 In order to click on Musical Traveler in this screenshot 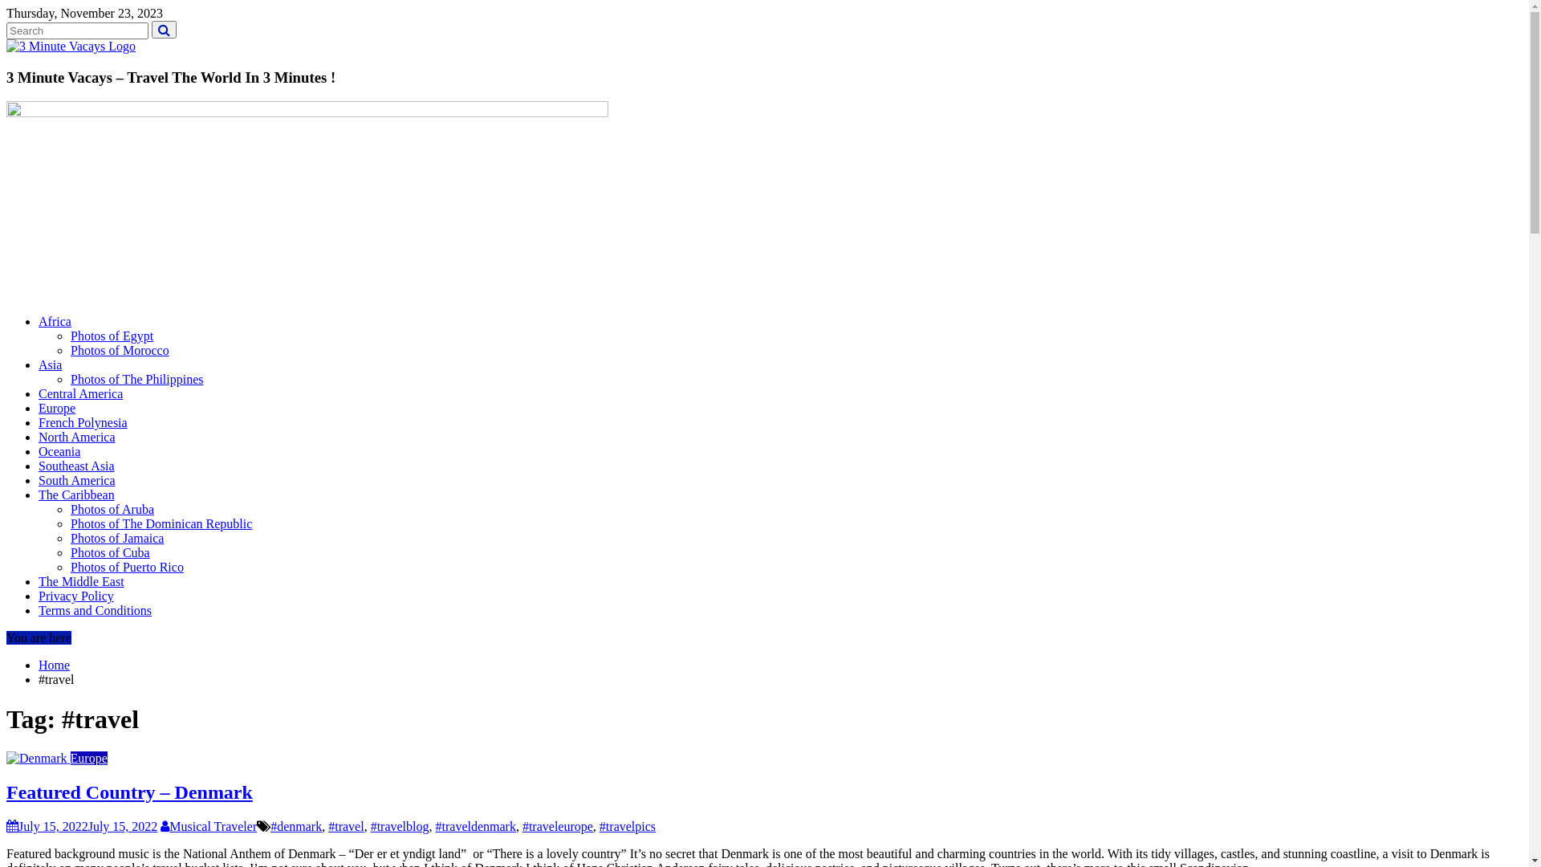, I will do `click(209, 827)`.